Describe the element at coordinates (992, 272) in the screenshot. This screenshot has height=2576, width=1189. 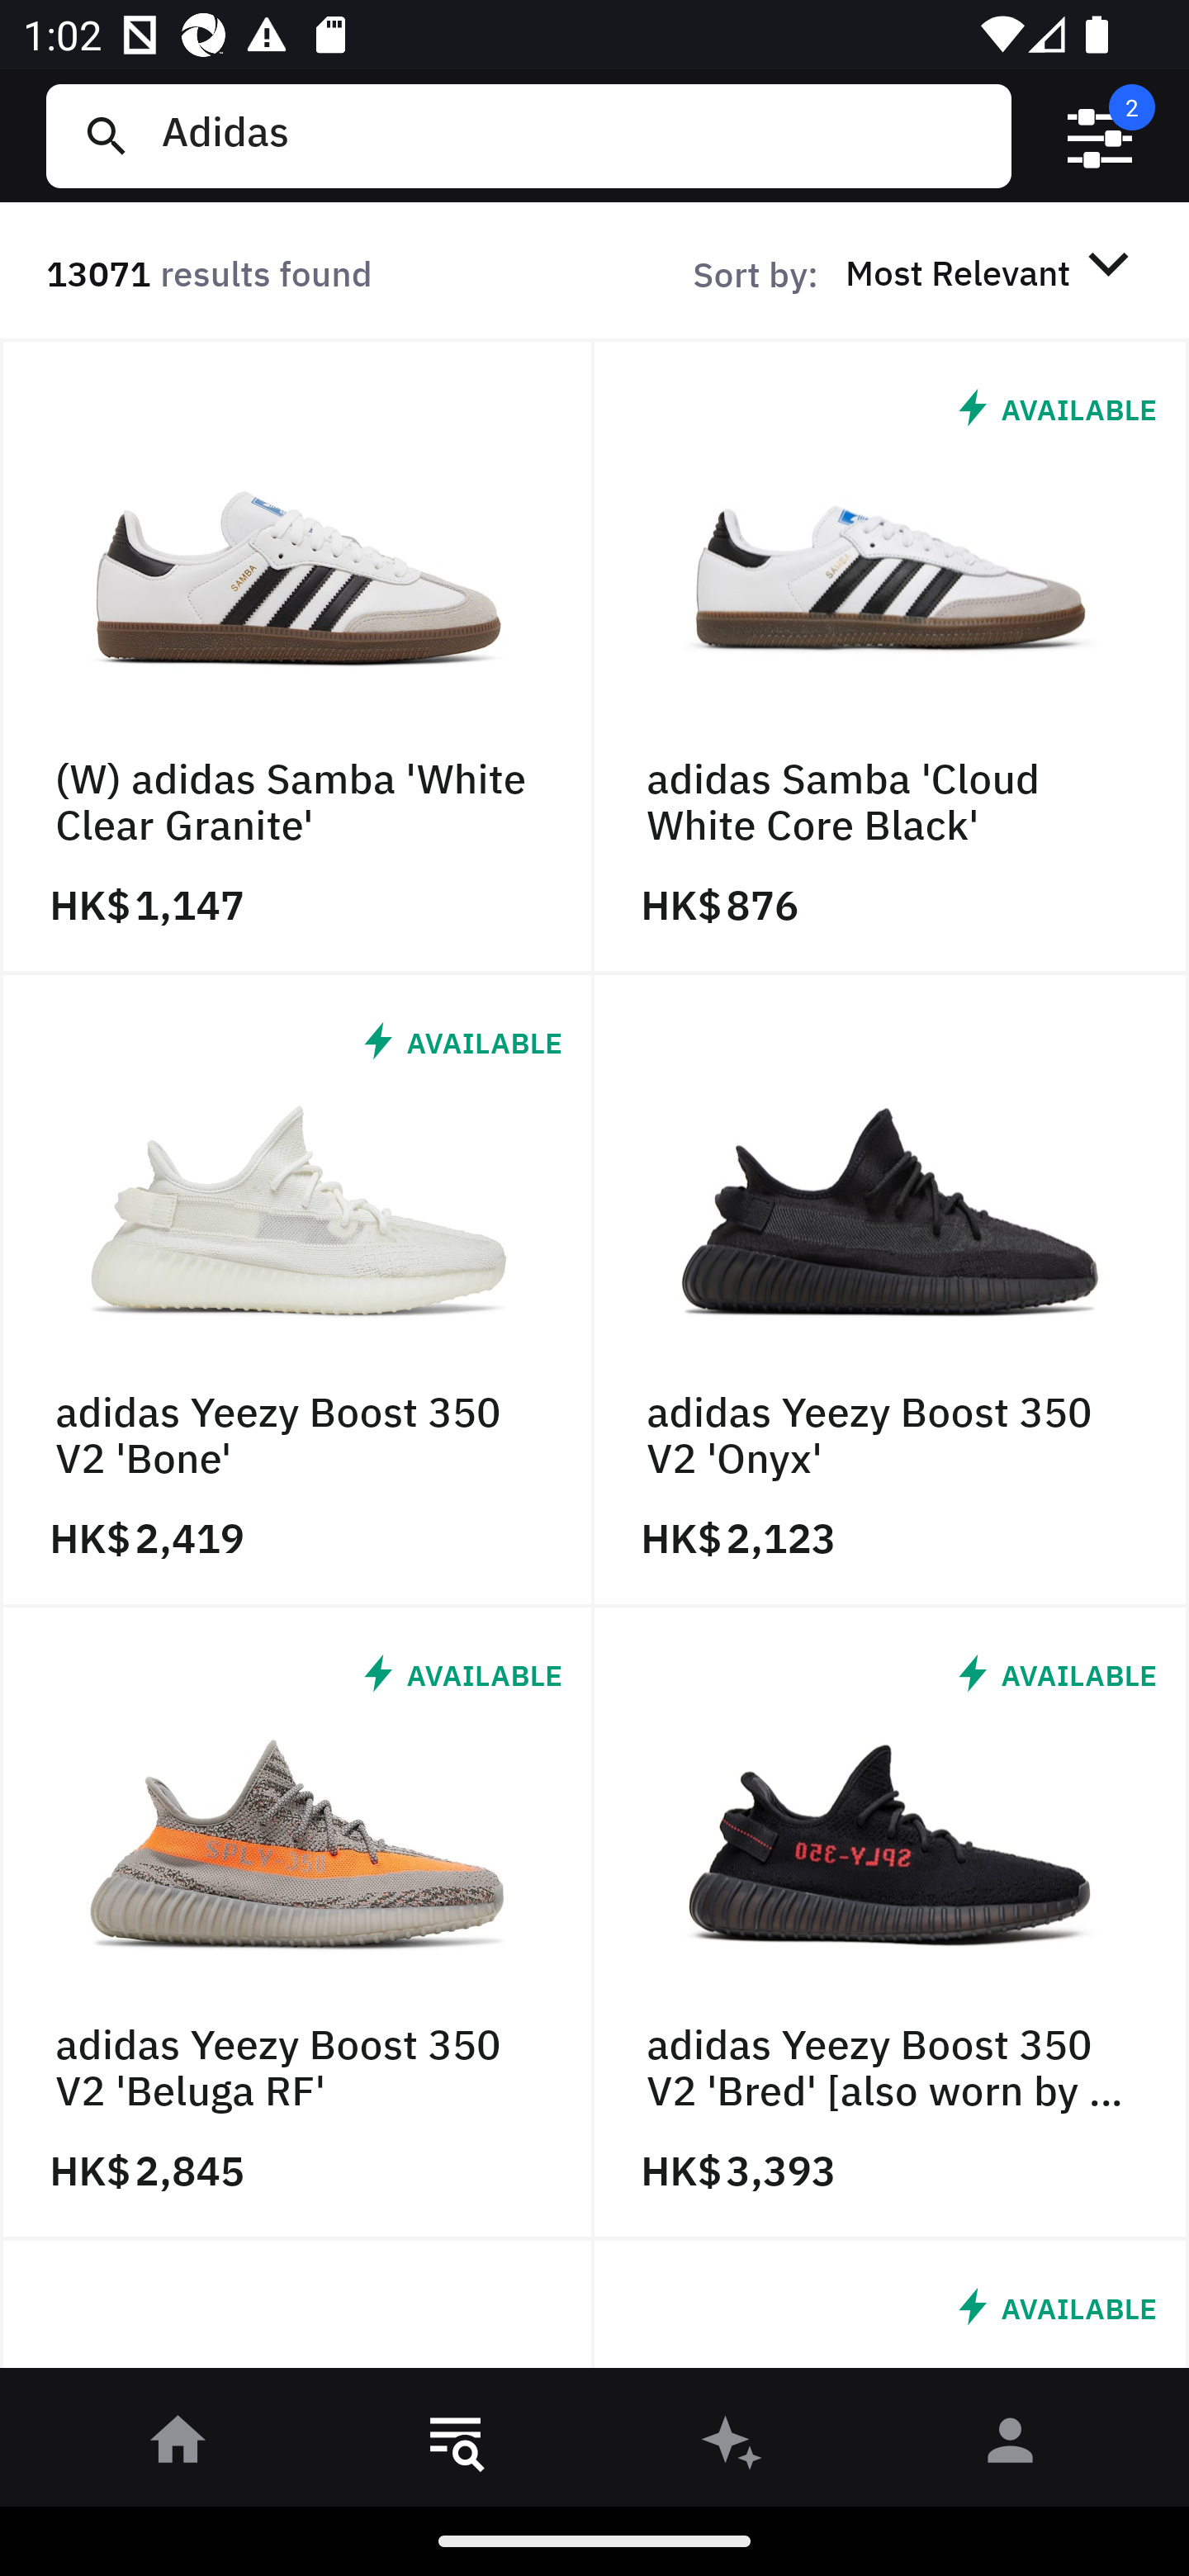
I see `Most Relevant ` at that location.